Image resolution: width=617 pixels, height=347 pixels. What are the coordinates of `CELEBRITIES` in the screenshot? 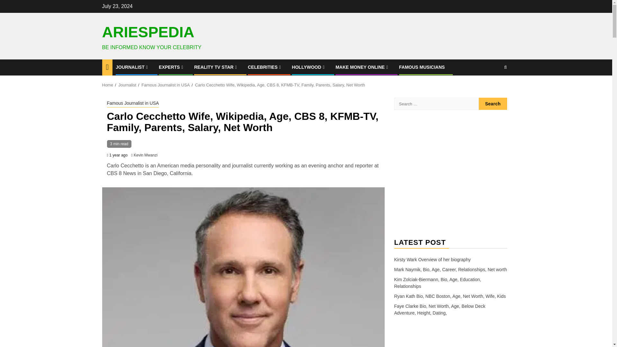 It's located at (265, 67).